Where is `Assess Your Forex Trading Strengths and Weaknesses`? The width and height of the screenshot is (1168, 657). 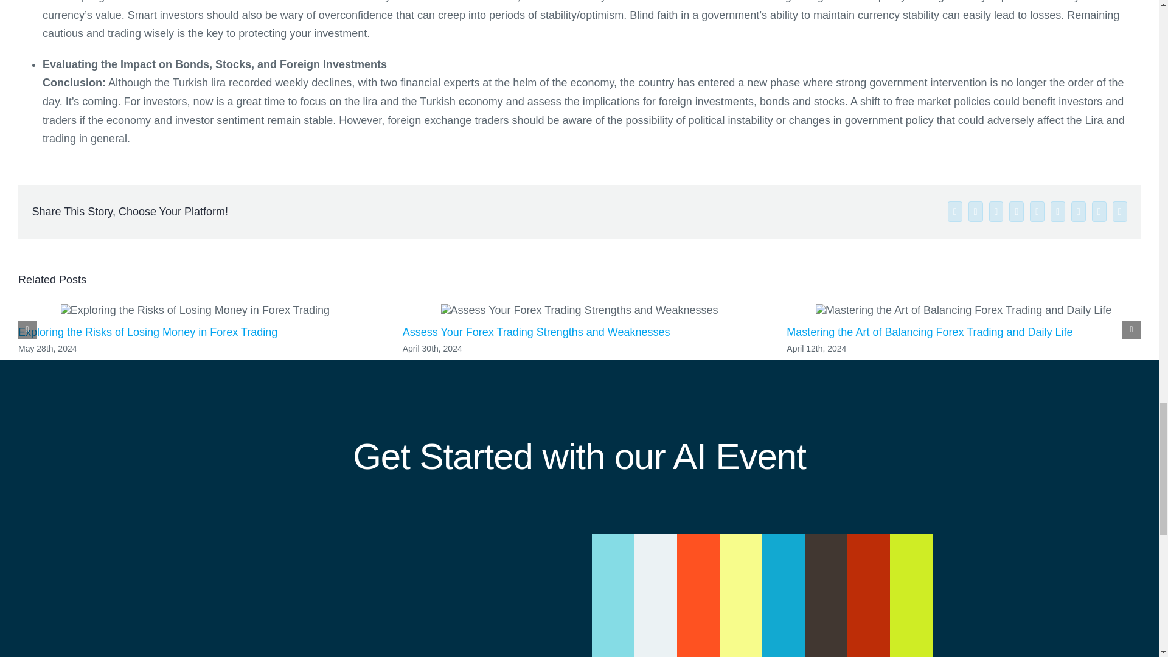 Assess Your Forex Trading Strengths and Weaknesses is located at coordinates (537, 332).